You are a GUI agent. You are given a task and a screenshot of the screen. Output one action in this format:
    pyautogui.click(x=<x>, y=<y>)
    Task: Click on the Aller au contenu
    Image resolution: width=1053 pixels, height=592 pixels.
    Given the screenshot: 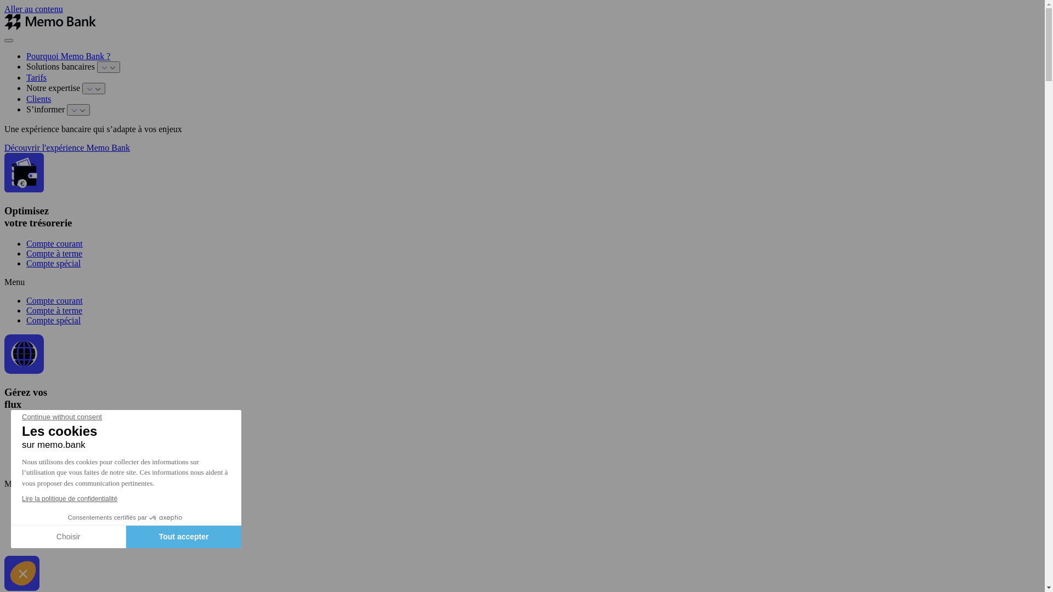 What is the action you would take?
    pyautogui.click(x=34, y=9)
    